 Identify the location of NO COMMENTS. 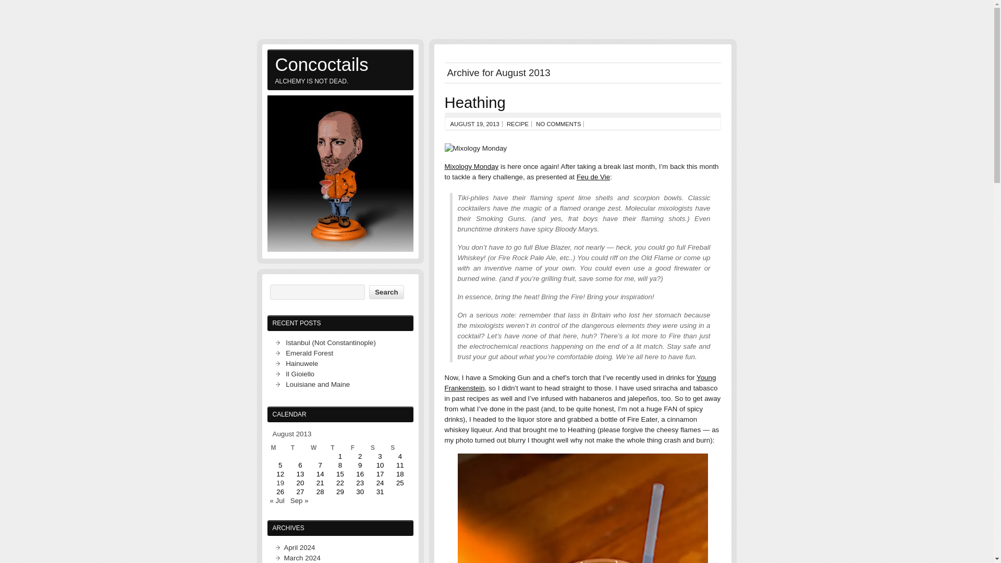
(558, 124).